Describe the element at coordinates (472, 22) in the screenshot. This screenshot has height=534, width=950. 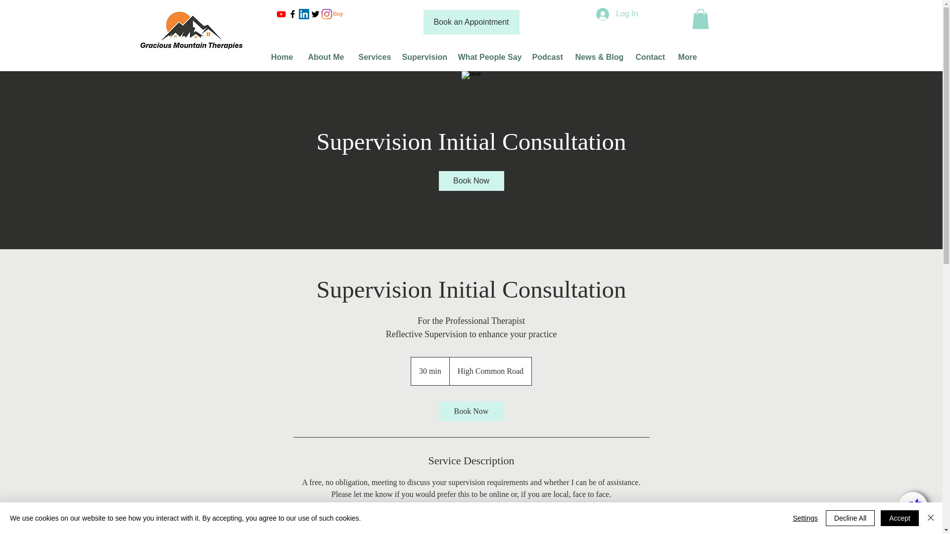
I see `Book an Appointment` at that location.